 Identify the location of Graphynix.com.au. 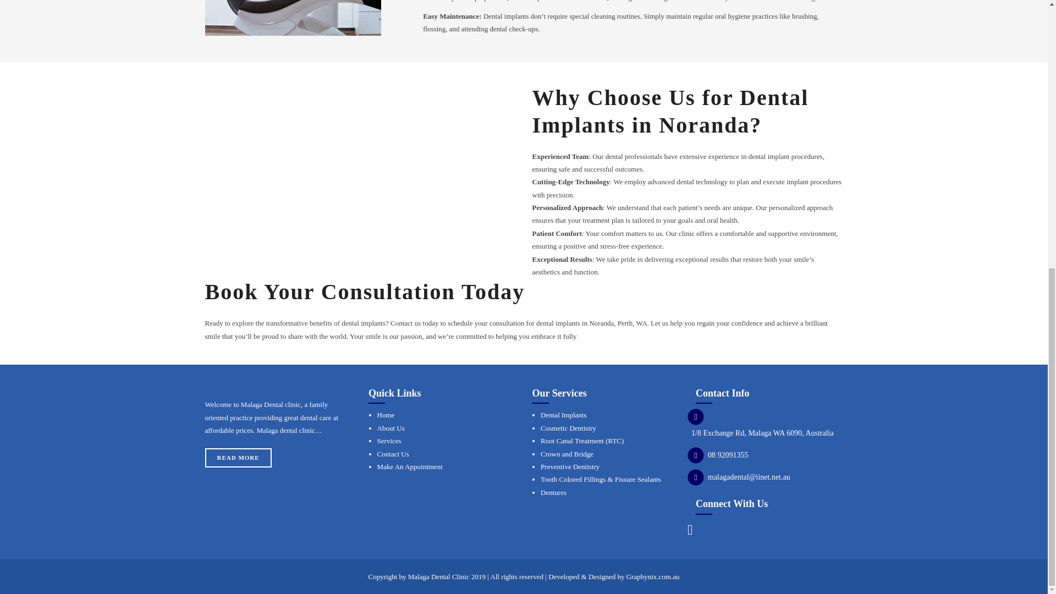
(653, 576).